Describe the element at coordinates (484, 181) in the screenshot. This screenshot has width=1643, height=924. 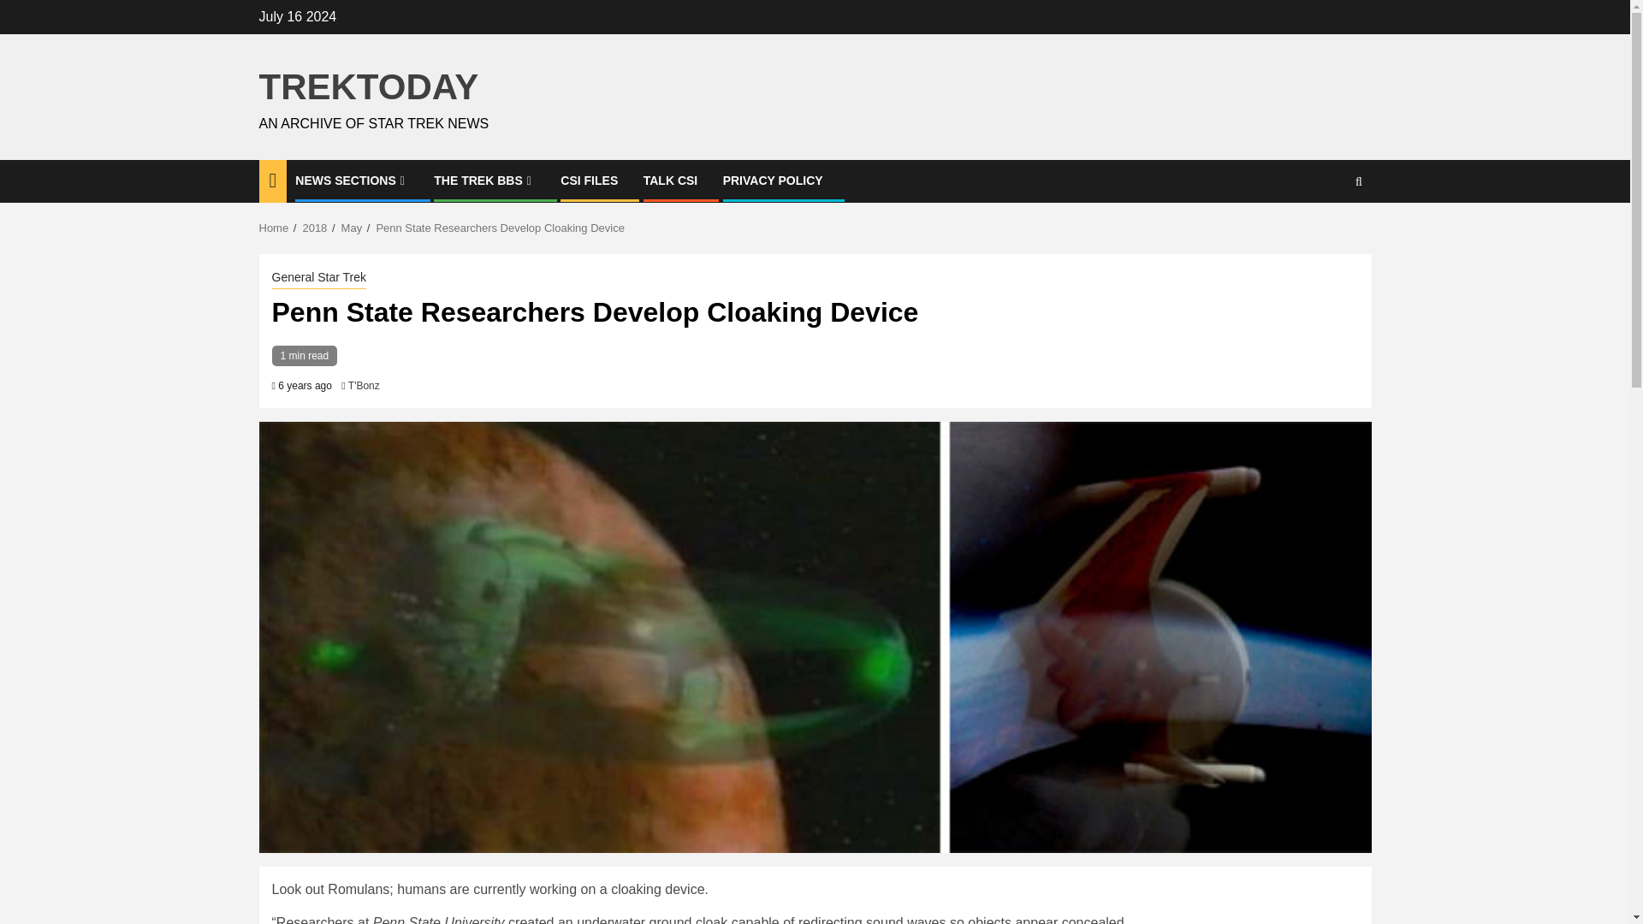
I see `THE TREK BBS` at that location.